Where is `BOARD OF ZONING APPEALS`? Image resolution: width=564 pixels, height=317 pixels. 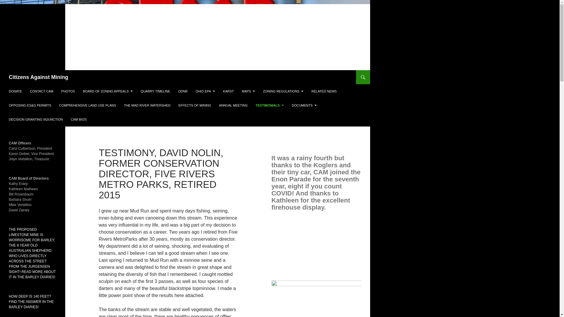
BOARD OF ZONING APPEALS is located at coordinates (108, 91).